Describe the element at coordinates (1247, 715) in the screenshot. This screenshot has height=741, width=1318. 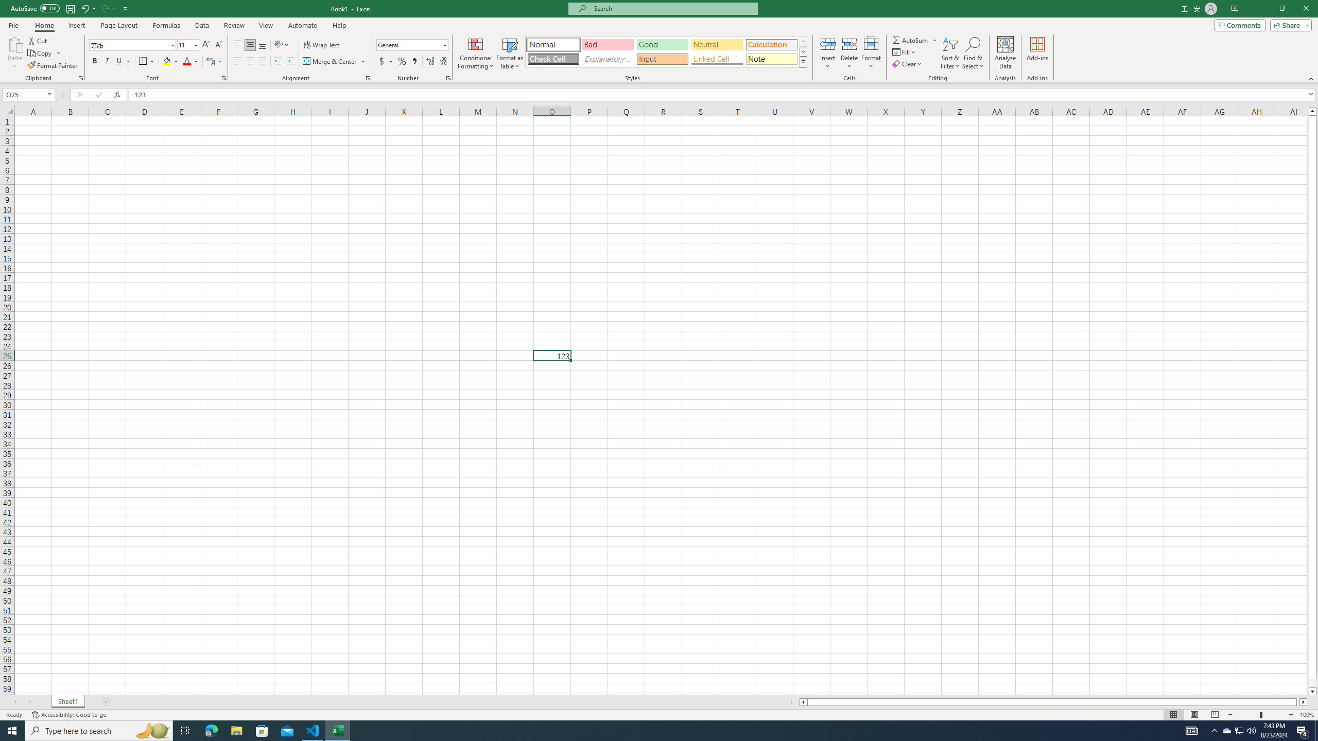
I see `Zoom Out` at that location.